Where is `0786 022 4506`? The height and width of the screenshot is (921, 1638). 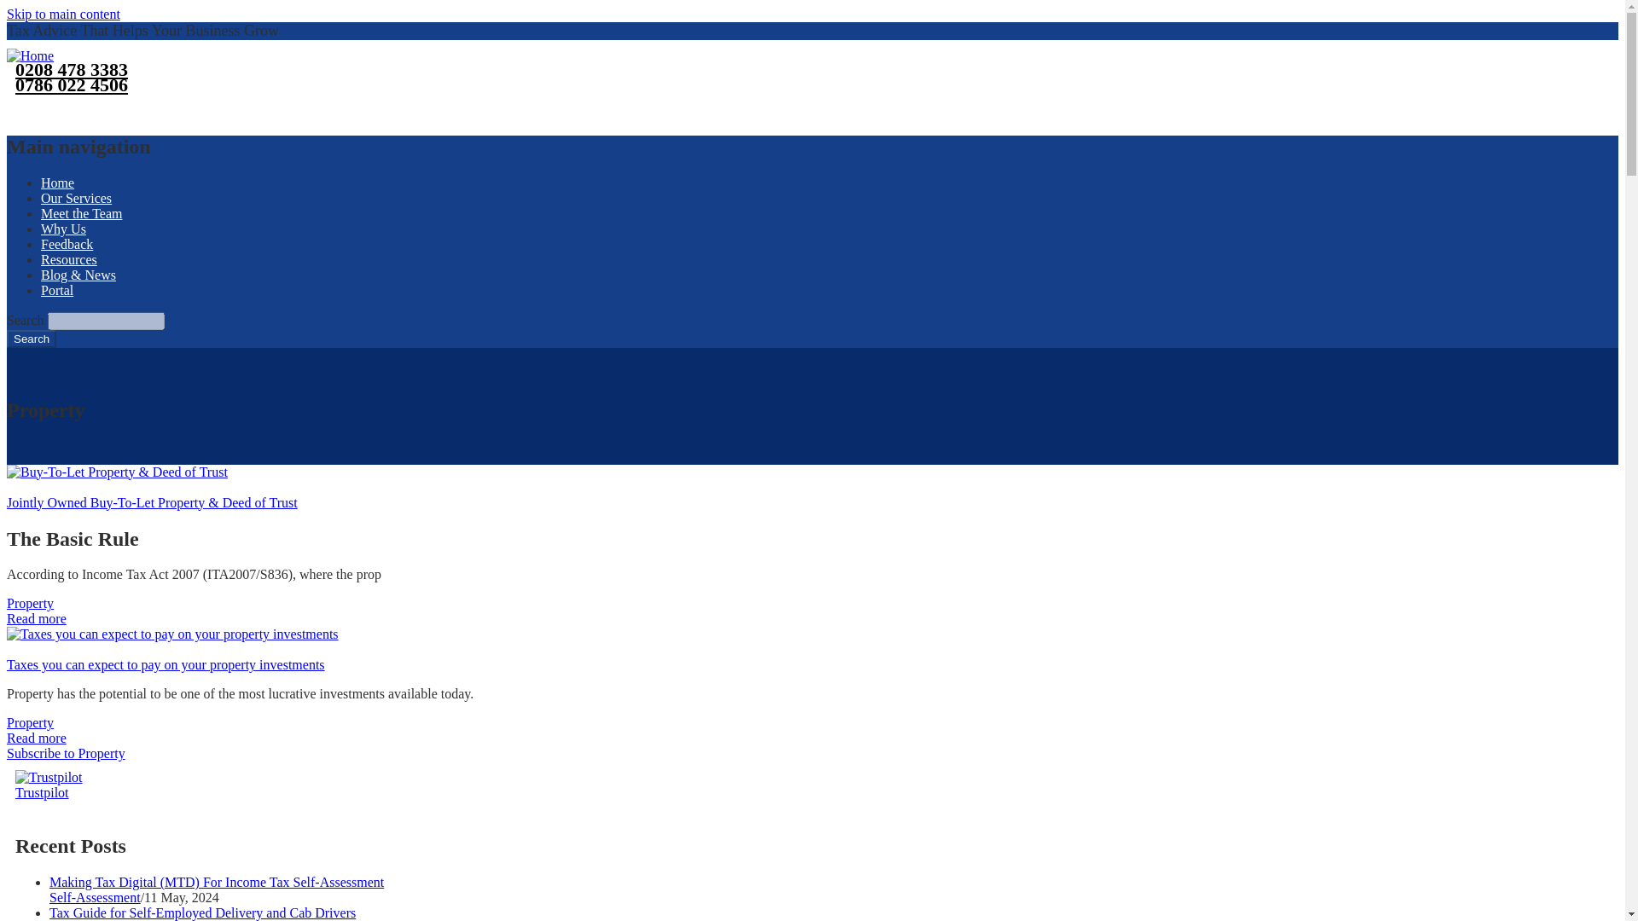 0786 022 4506 is located at coordinates (67, 85).